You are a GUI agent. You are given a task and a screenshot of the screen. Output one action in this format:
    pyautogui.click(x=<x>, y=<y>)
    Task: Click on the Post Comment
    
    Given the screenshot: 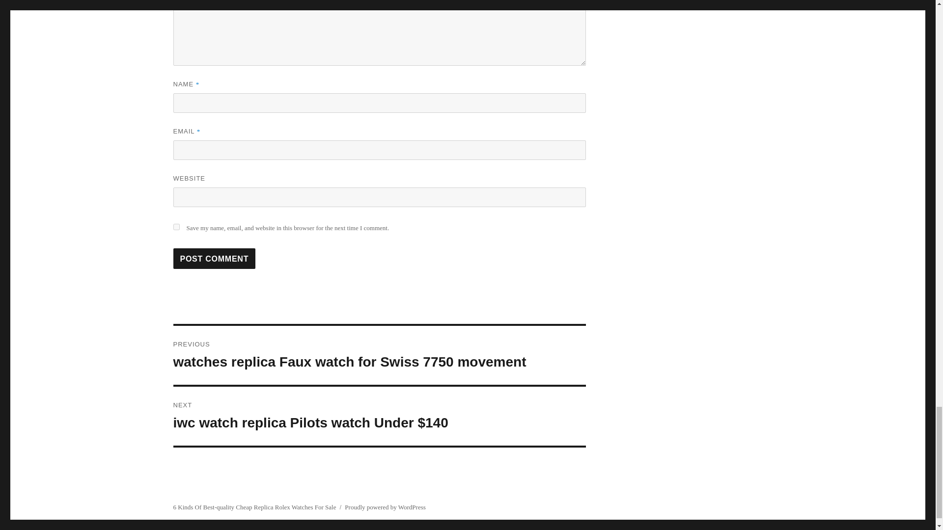 What is the action you would take?
    pyautogui.click(x=214, y=258)
    